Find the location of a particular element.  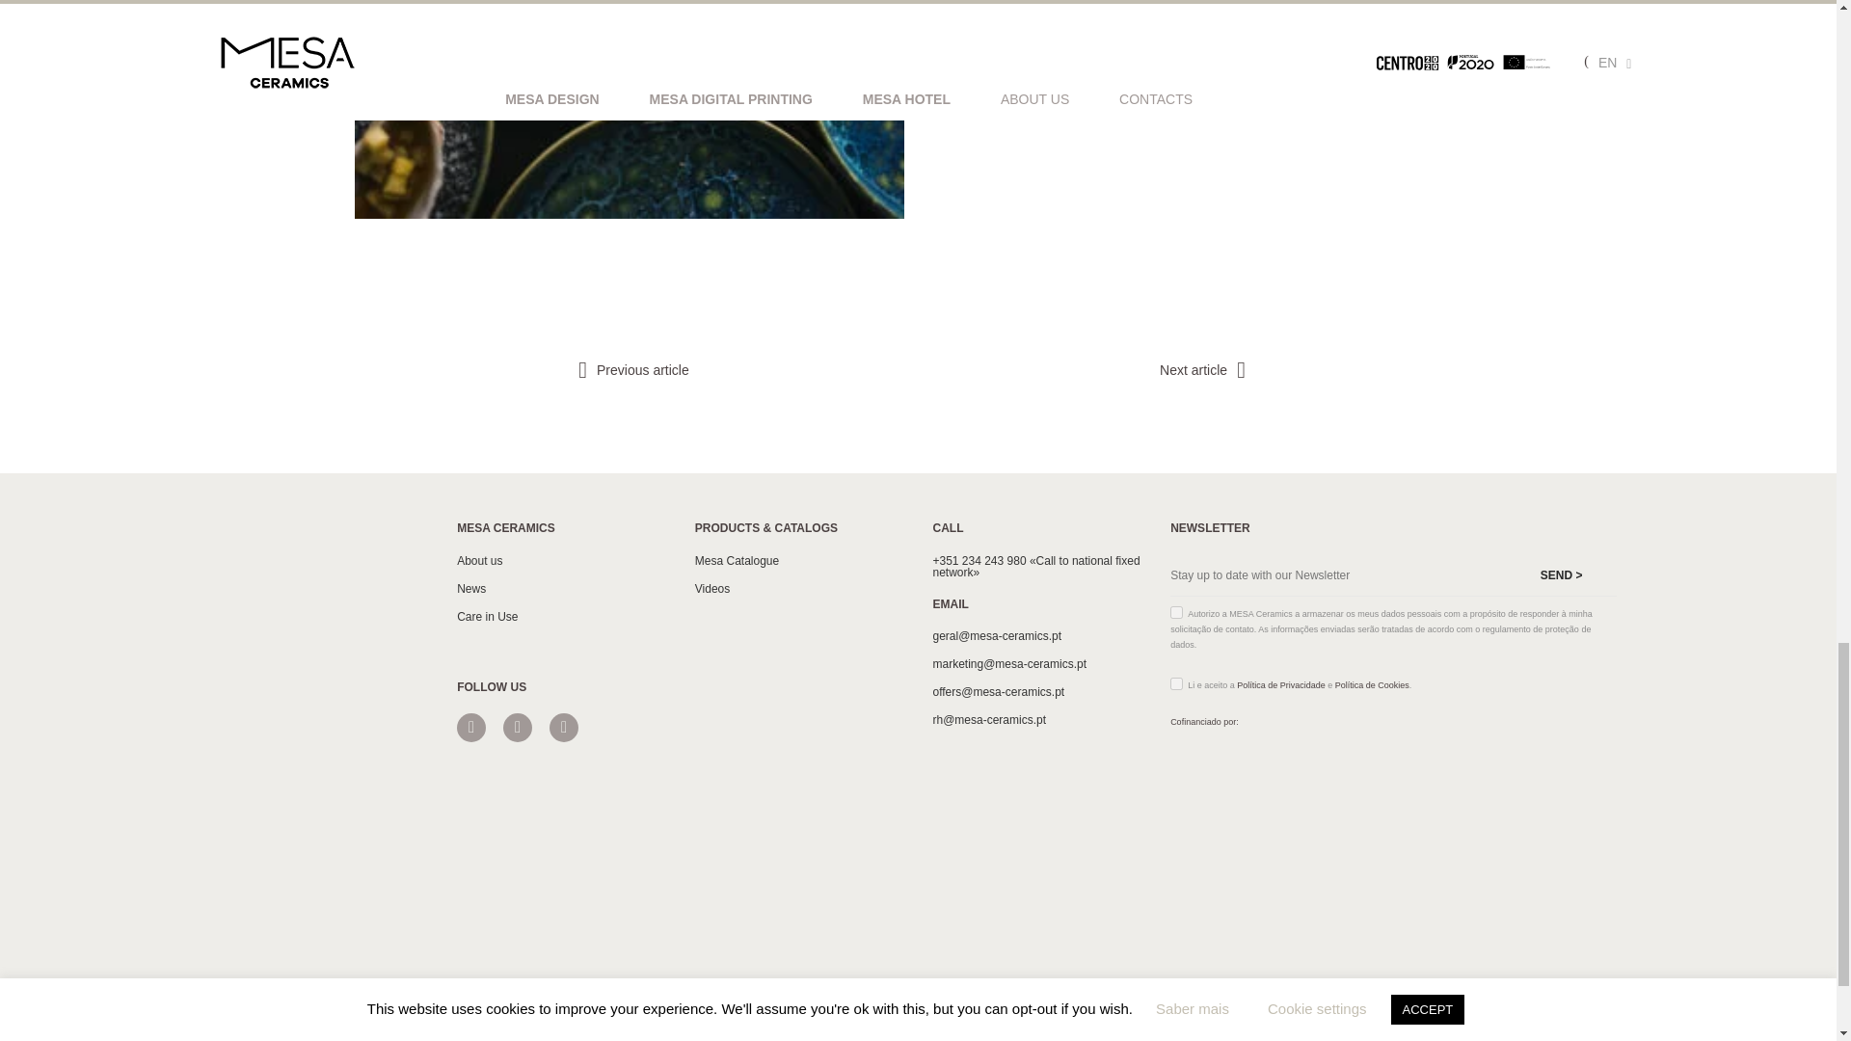

Mesa Catalogue is located at coordinates (800, 560).